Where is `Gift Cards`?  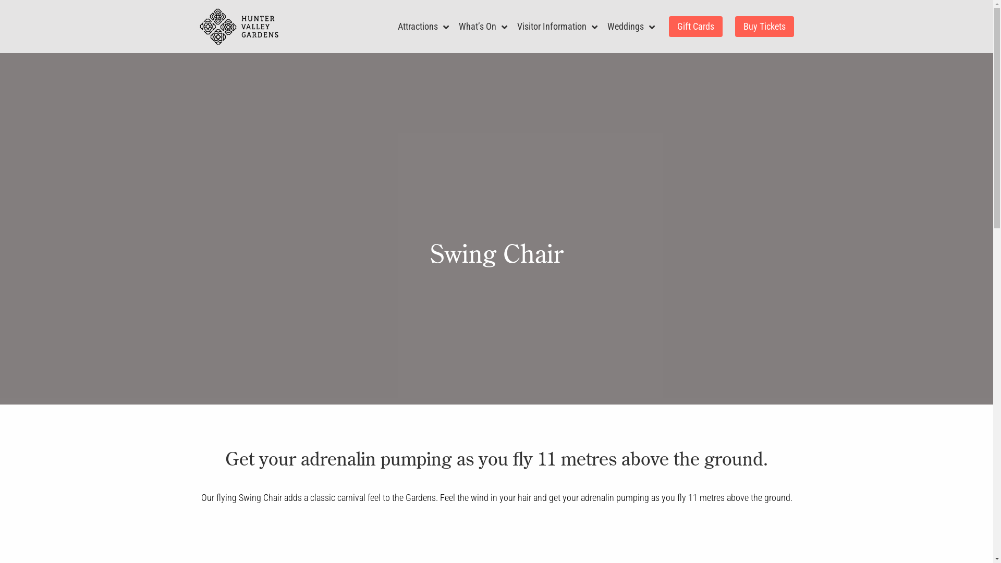
Gift Cards is located at coordinates (695, 27).